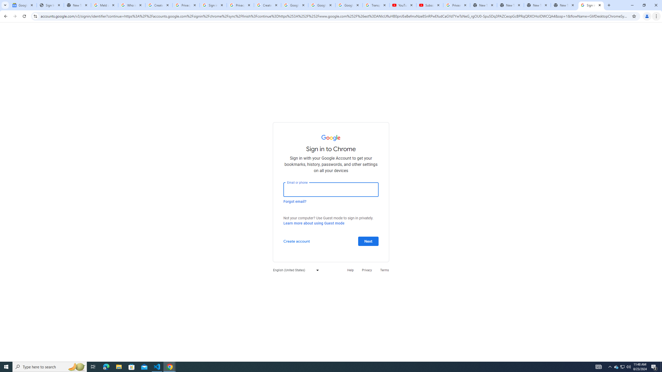 This screenshot has height=372, width=662. Describe the element at coordinates (349, 5) in the screenshot. I see `Google Account` at that location.